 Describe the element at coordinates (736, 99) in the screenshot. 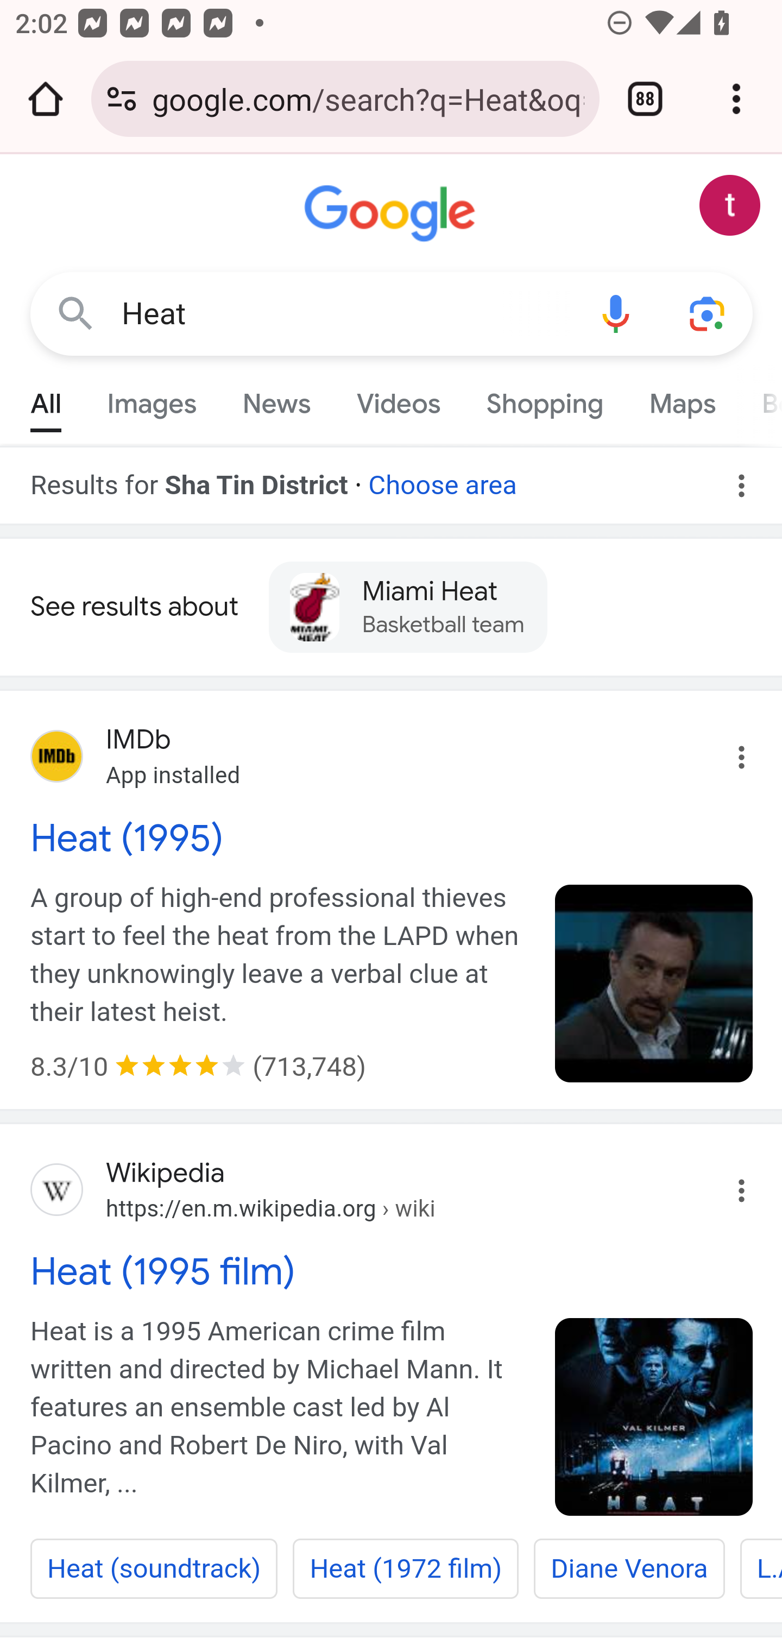

I see `Customize and control Google Chrome` at that location.